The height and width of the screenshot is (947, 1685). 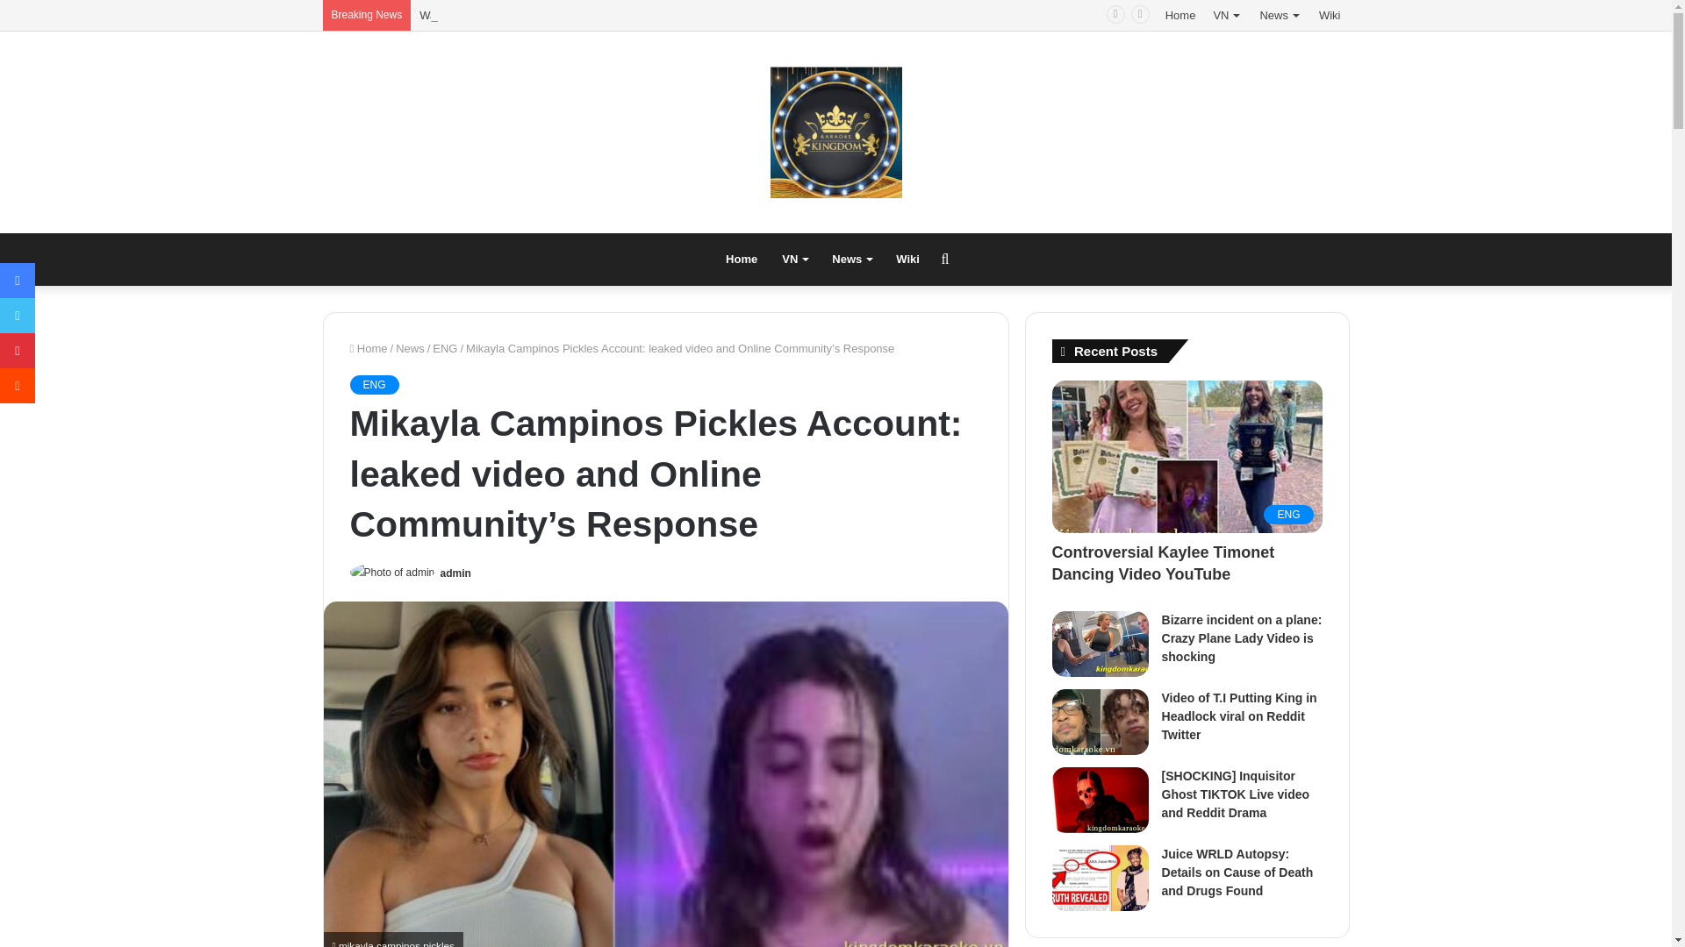 What do you see at coordinates (18, 316) in the screenshot?
I see `Twitter` at bounding box center [18, 316].